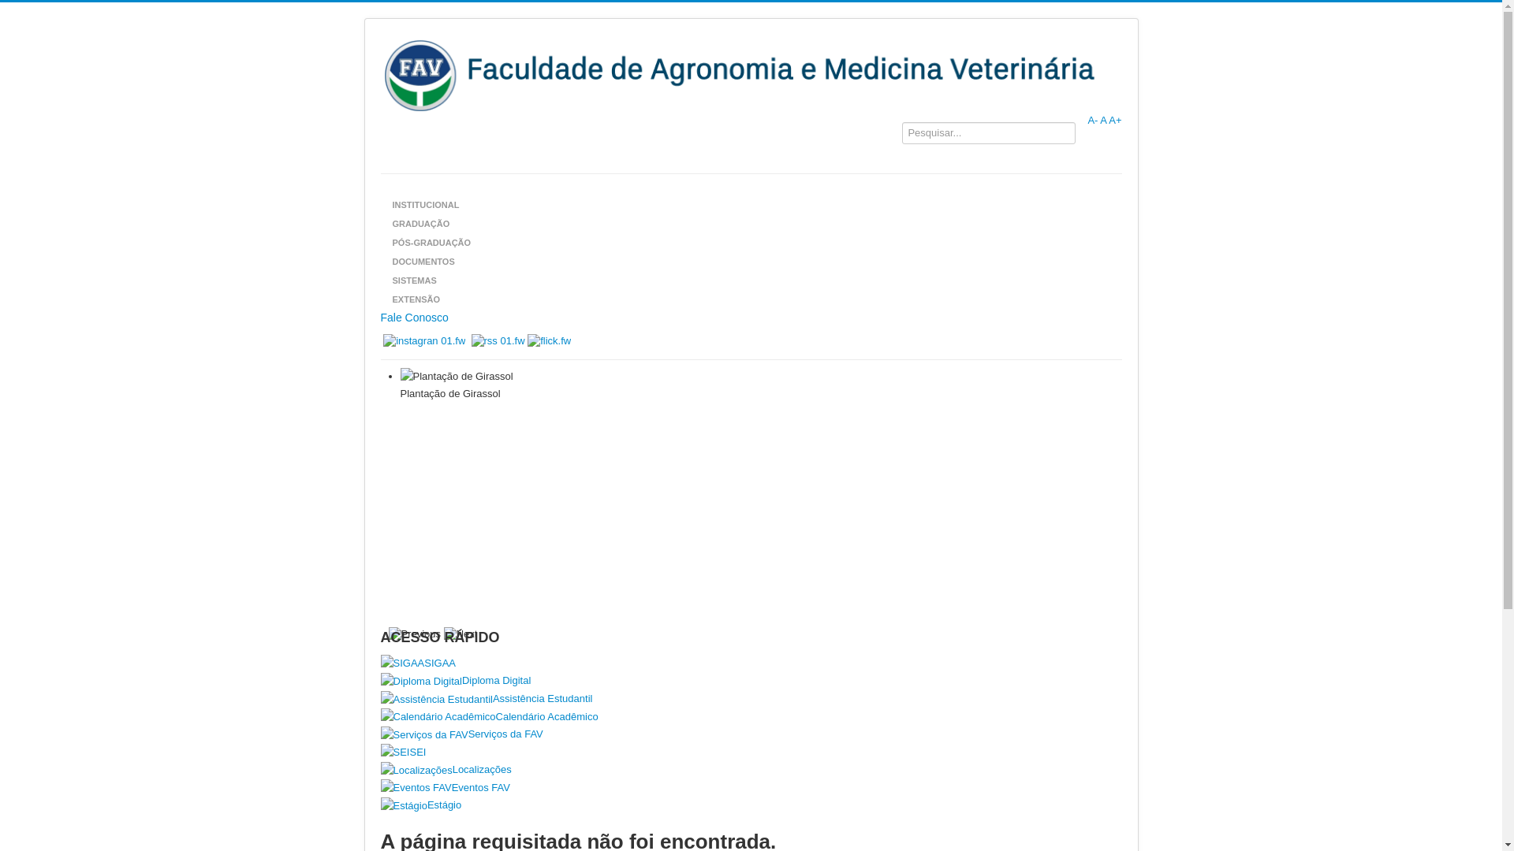 Image resolution: width=1514 pixels, height=851 pixels. Describe the element at coordinates (1093, 120) in the screenshot. I see `A-` at that location.